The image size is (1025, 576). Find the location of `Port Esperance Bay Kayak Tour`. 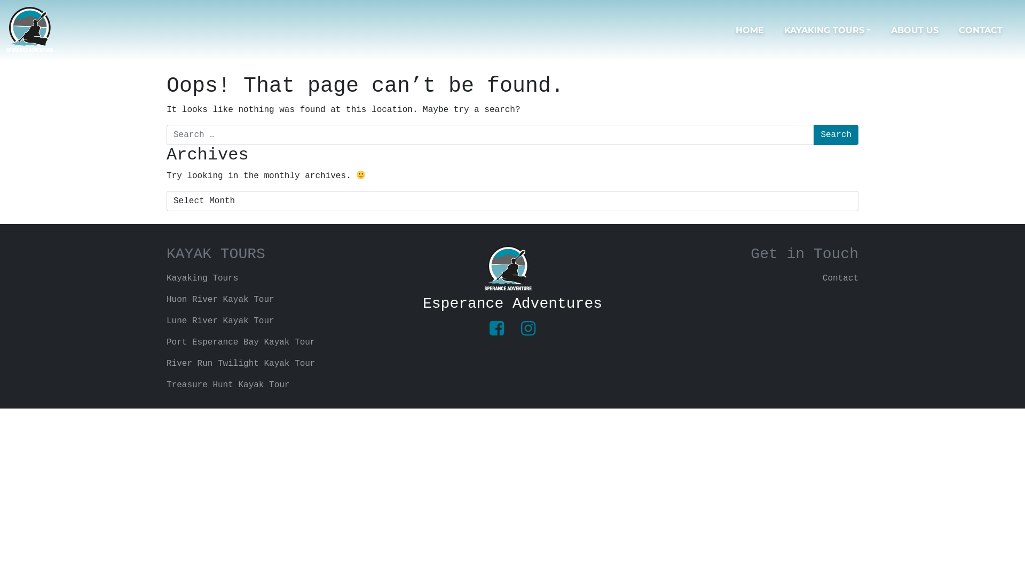

Port Esperance Bay Kayak Tour is located at coordinates (278, 342).